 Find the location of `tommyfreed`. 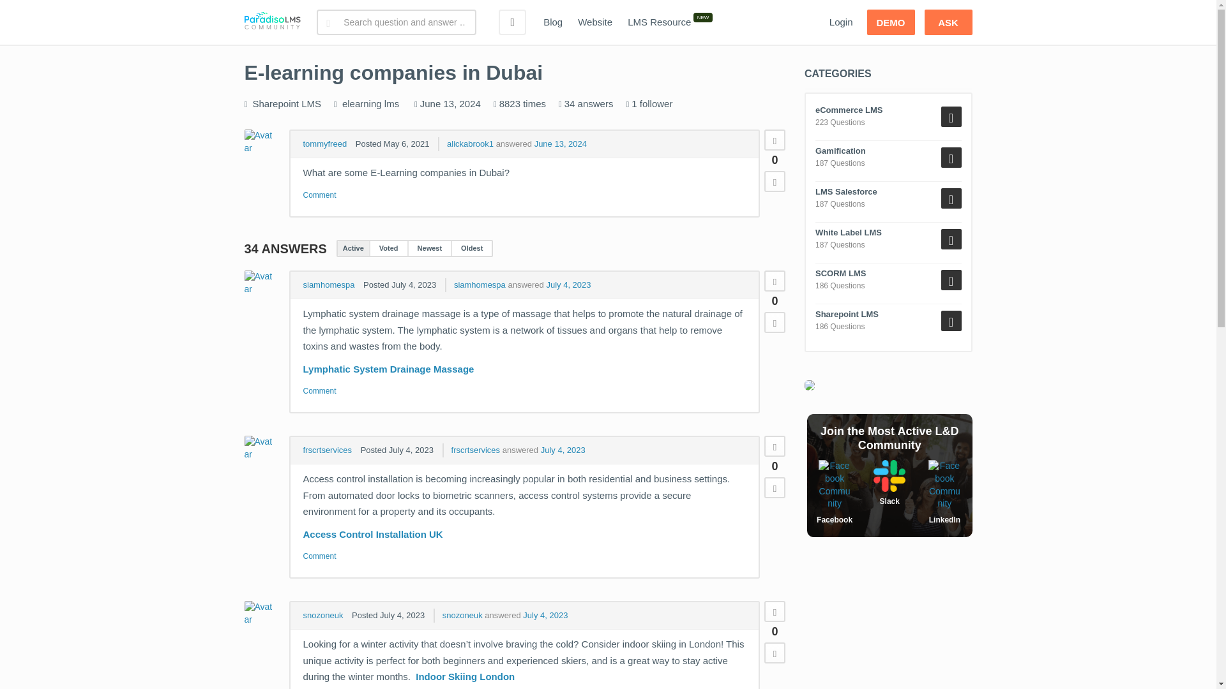

tommyfreed is located at coordinates (324, 144).